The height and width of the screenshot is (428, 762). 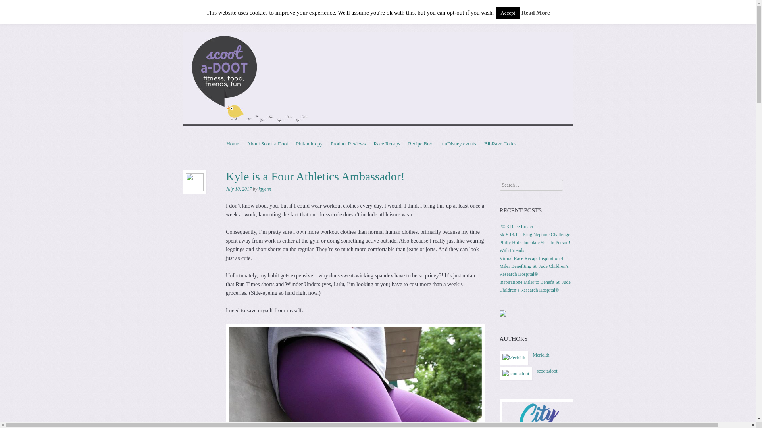 I want to click on 7:26 am, so click(x=238, y=189).